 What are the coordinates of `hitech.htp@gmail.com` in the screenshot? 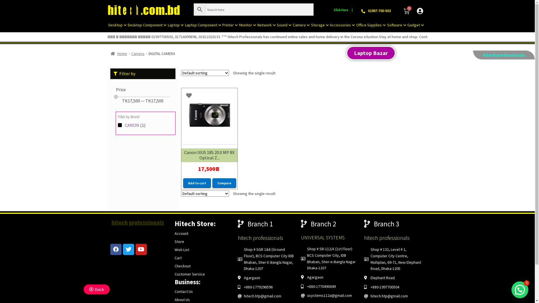 It's located at (267, 296).